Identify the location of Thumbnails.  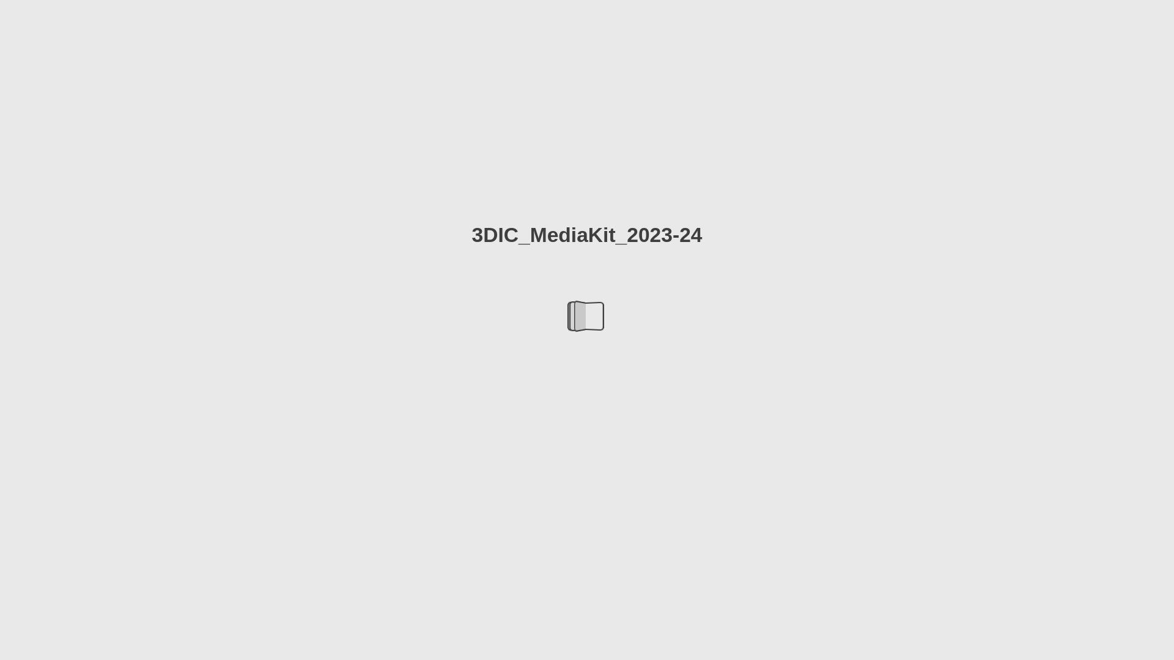
(506, 647).